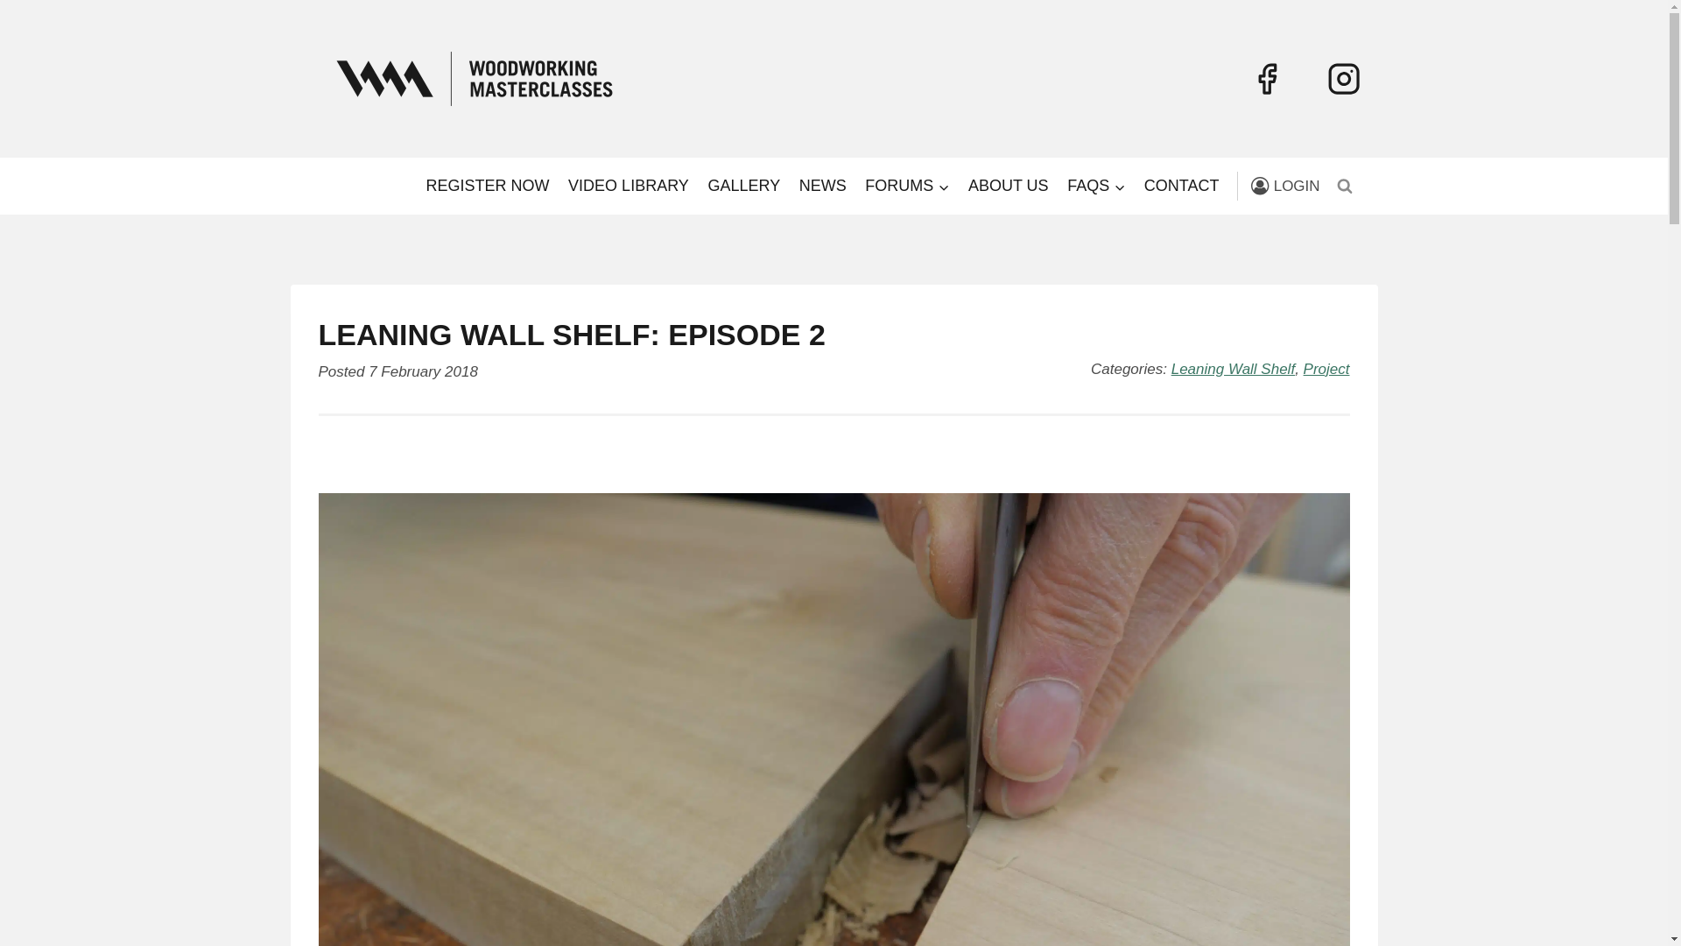  What do you see at coordinates (1096, 186) in the screenshot?
I see `FAQS` at bounding box center [1096, 186].